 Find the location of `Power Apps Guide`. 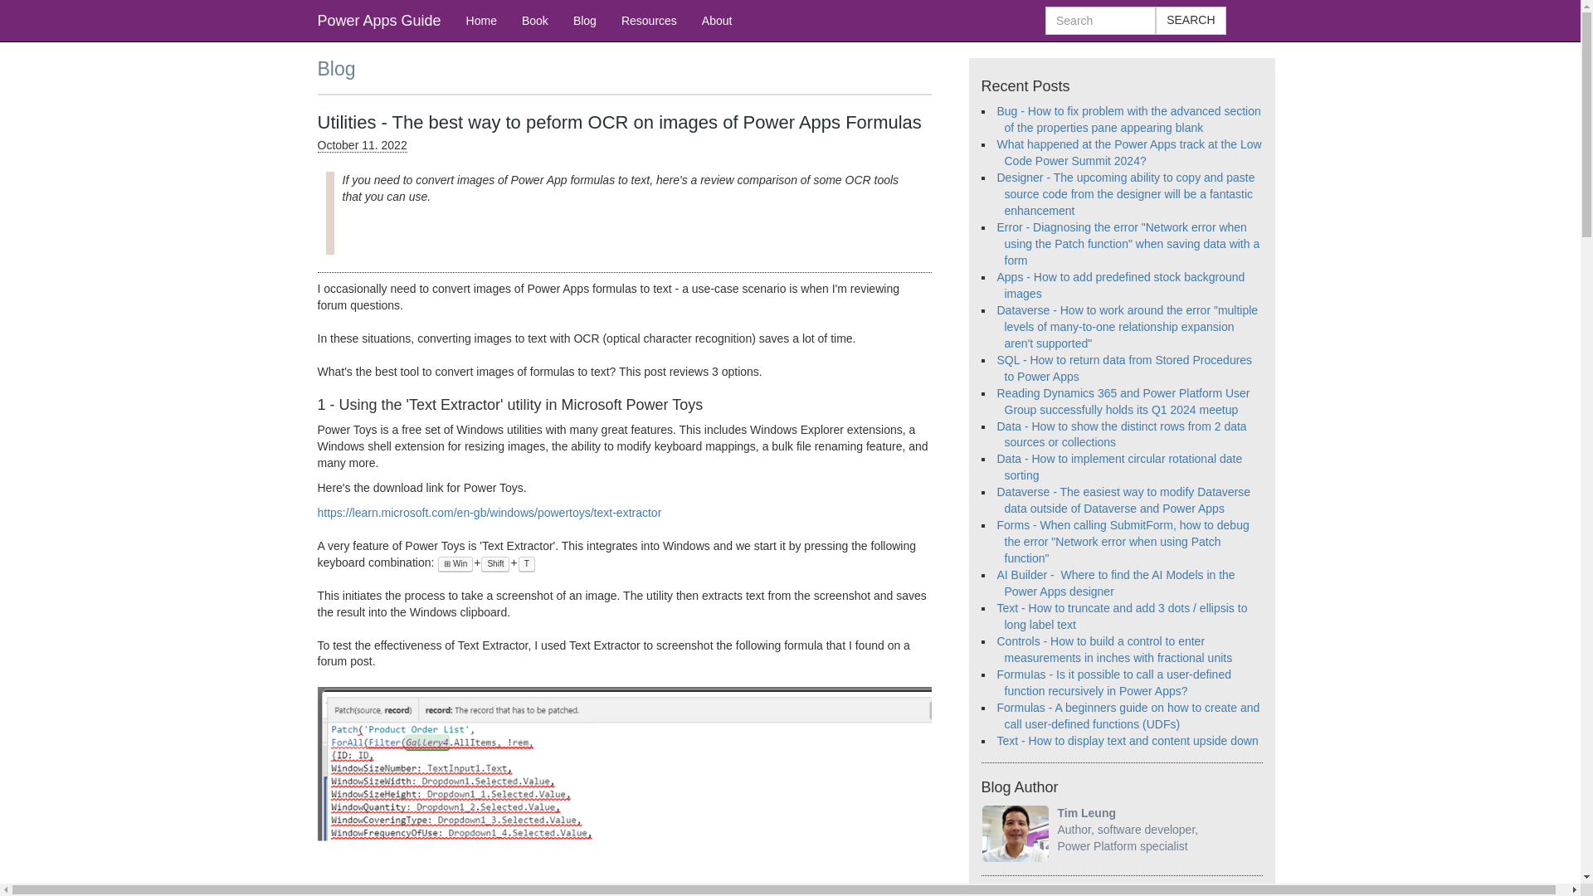

Power Apps Guide is located at coordinates (380, 20).